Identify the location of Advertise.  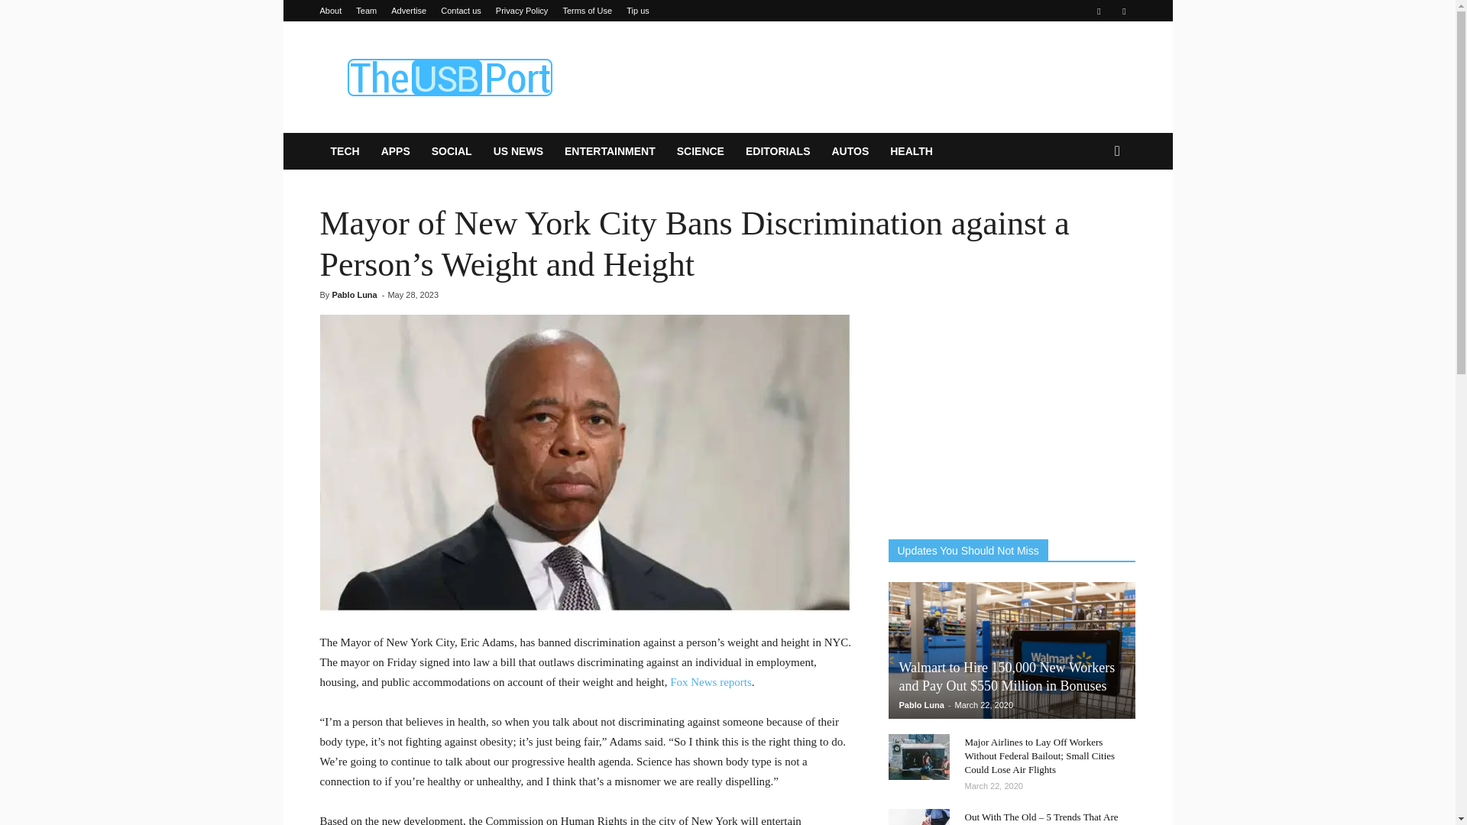
(409, 11).